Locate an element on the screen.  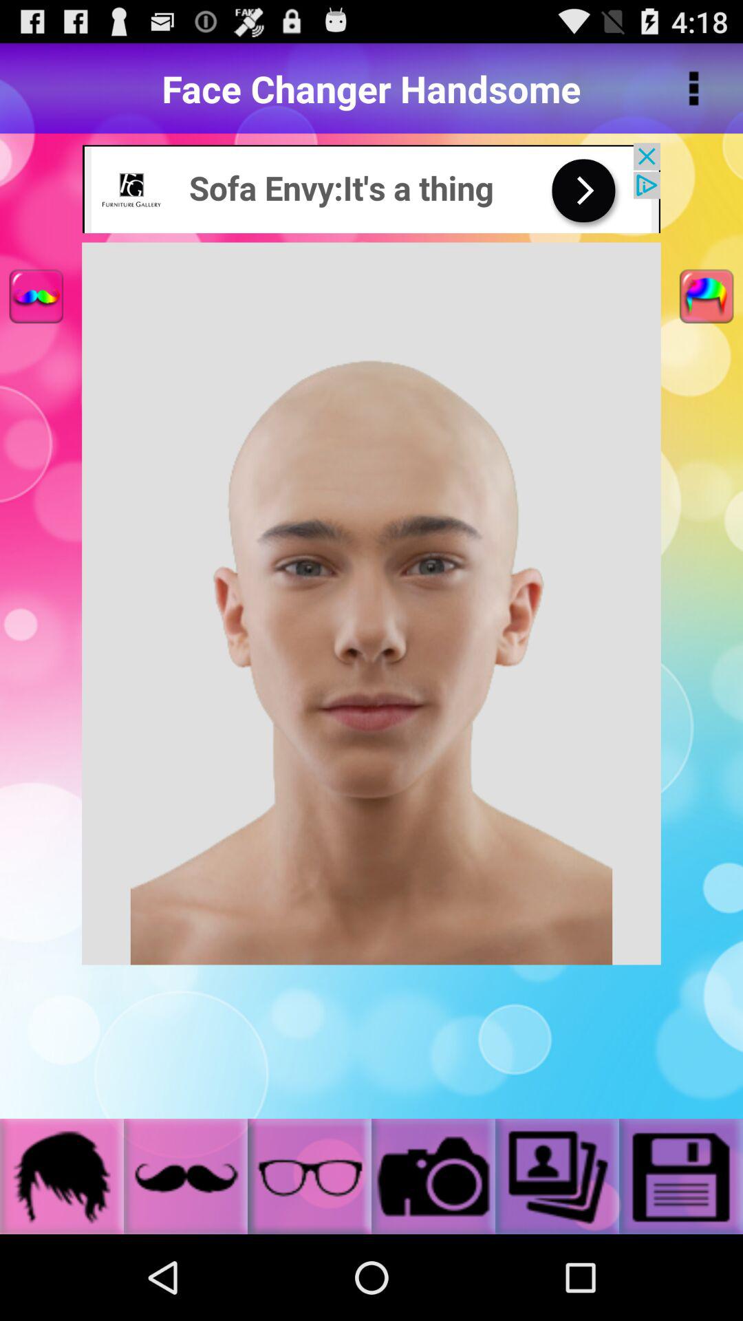
go to save is located at coordinates (681, 1177).